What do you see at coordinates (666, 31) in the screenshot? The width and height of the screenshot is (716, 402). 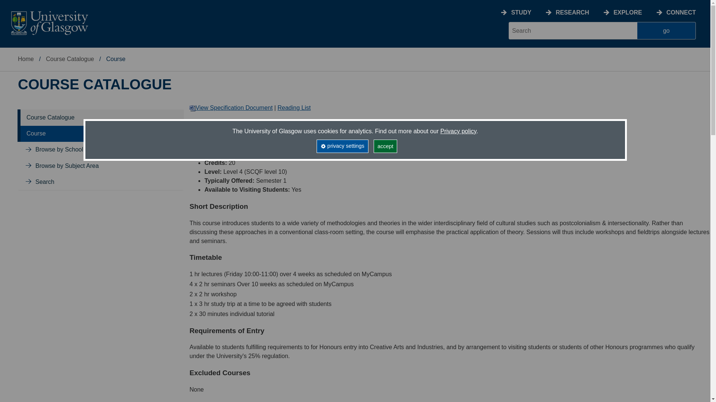 I see `submit` at bounding box center [666, 31].